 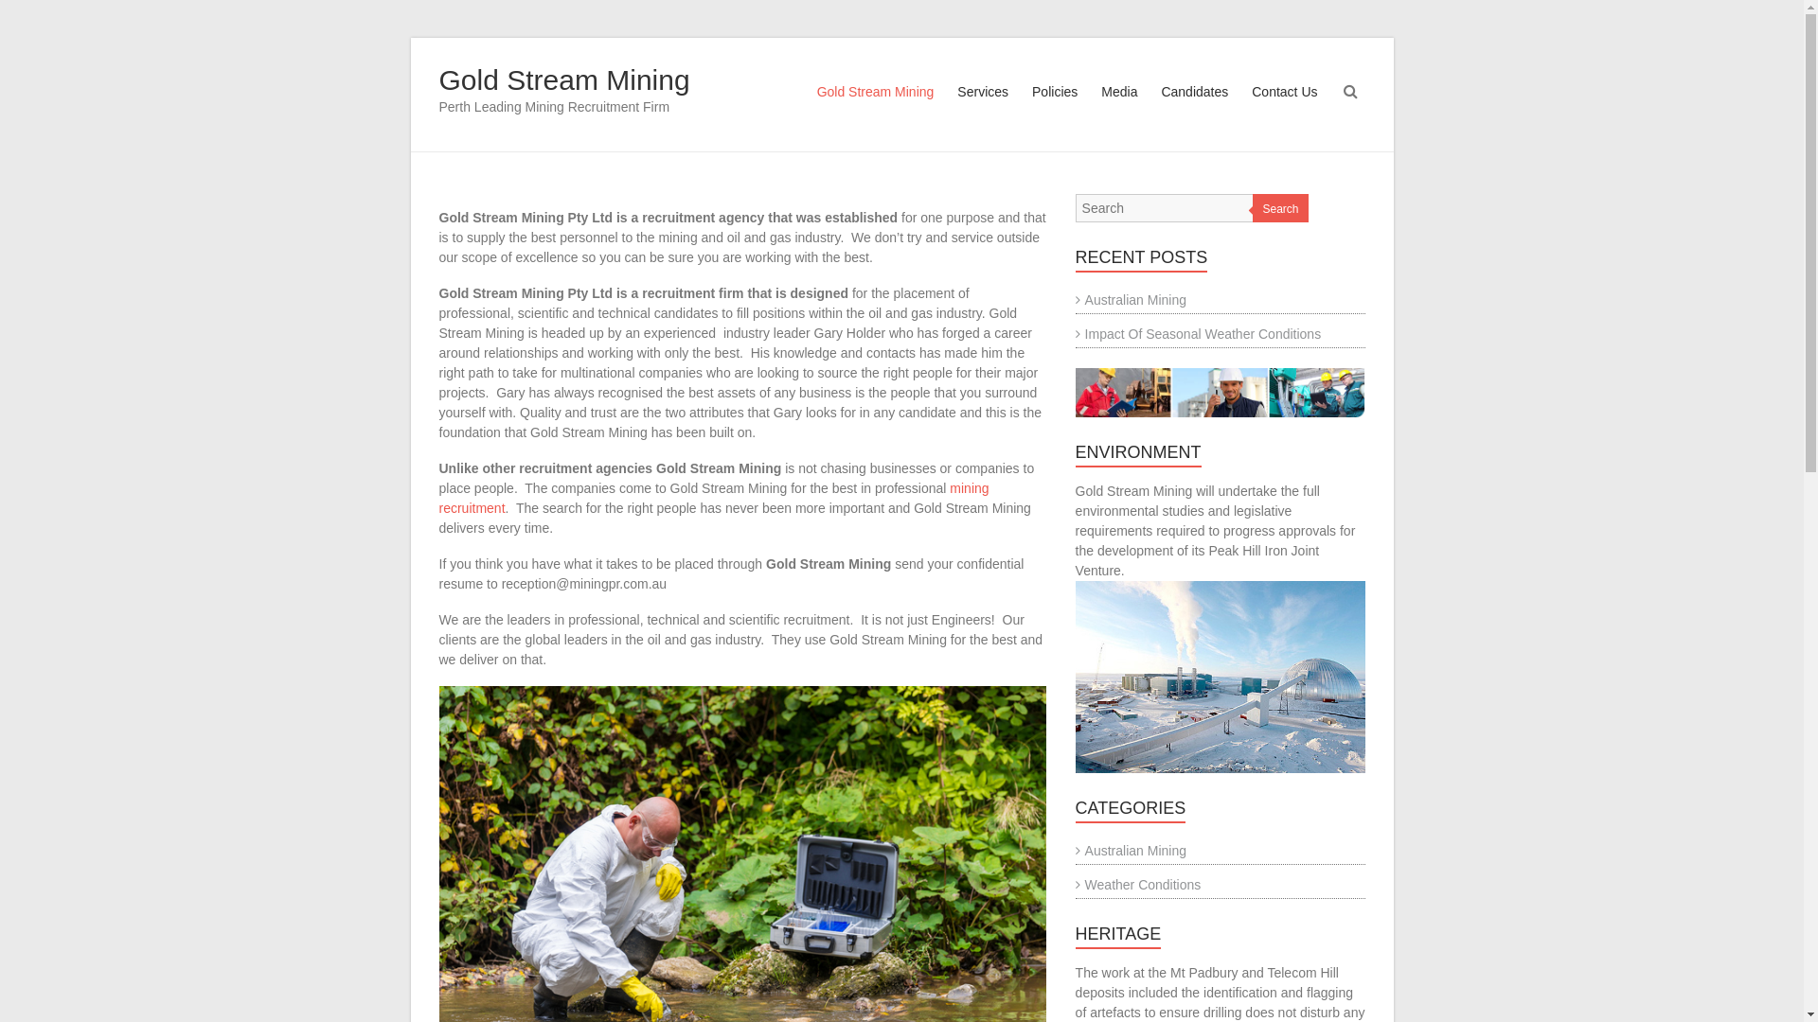 I want to click on Media, so click(x=1119, y=110).